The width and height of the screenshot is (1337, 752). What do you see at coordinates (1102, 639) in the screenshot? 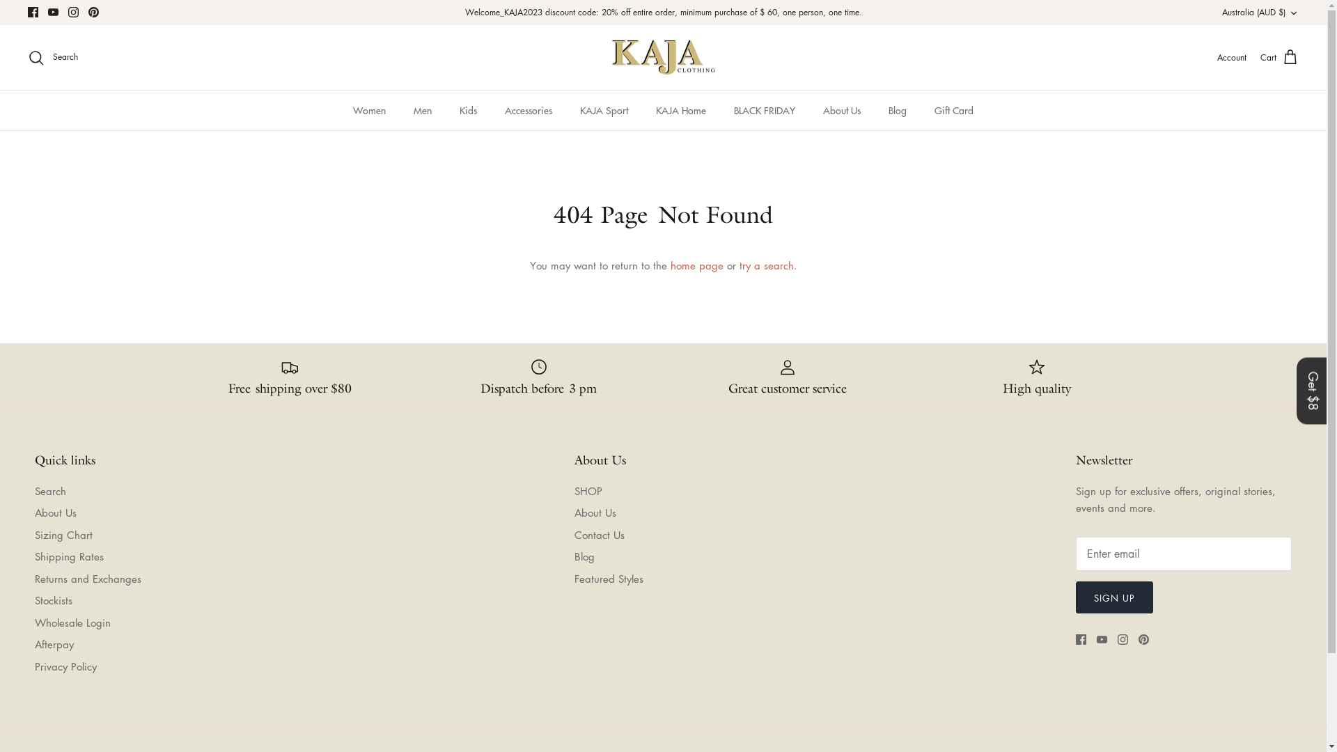
I see `Youtube` at bounding box center [1102, 639].